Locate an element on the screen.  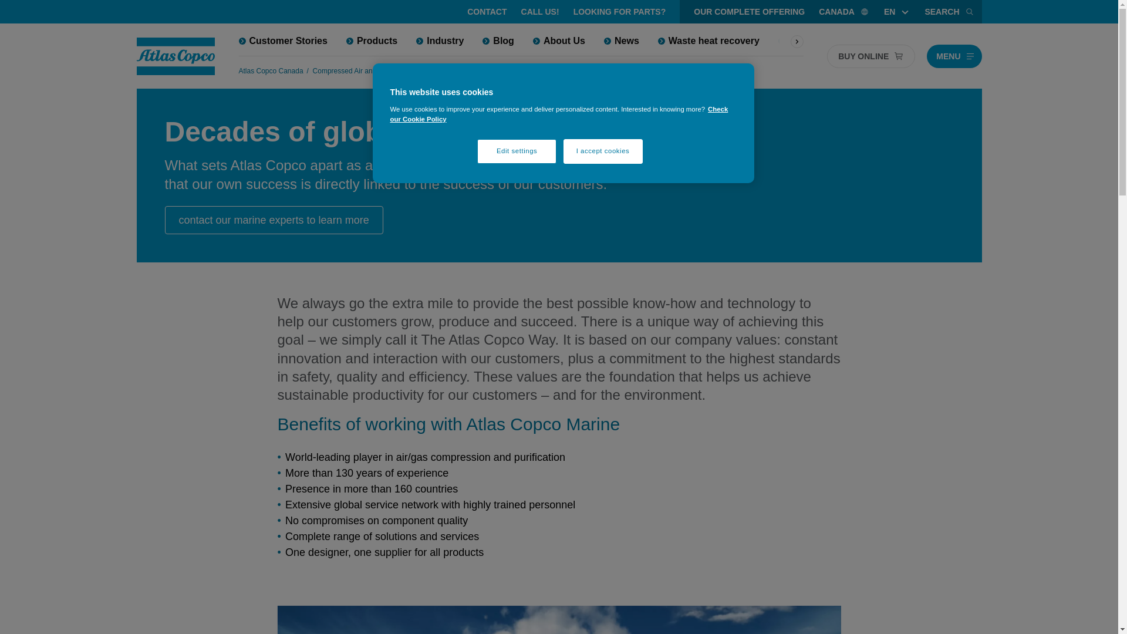
Service and Parts is located at coordinates (822, 41).